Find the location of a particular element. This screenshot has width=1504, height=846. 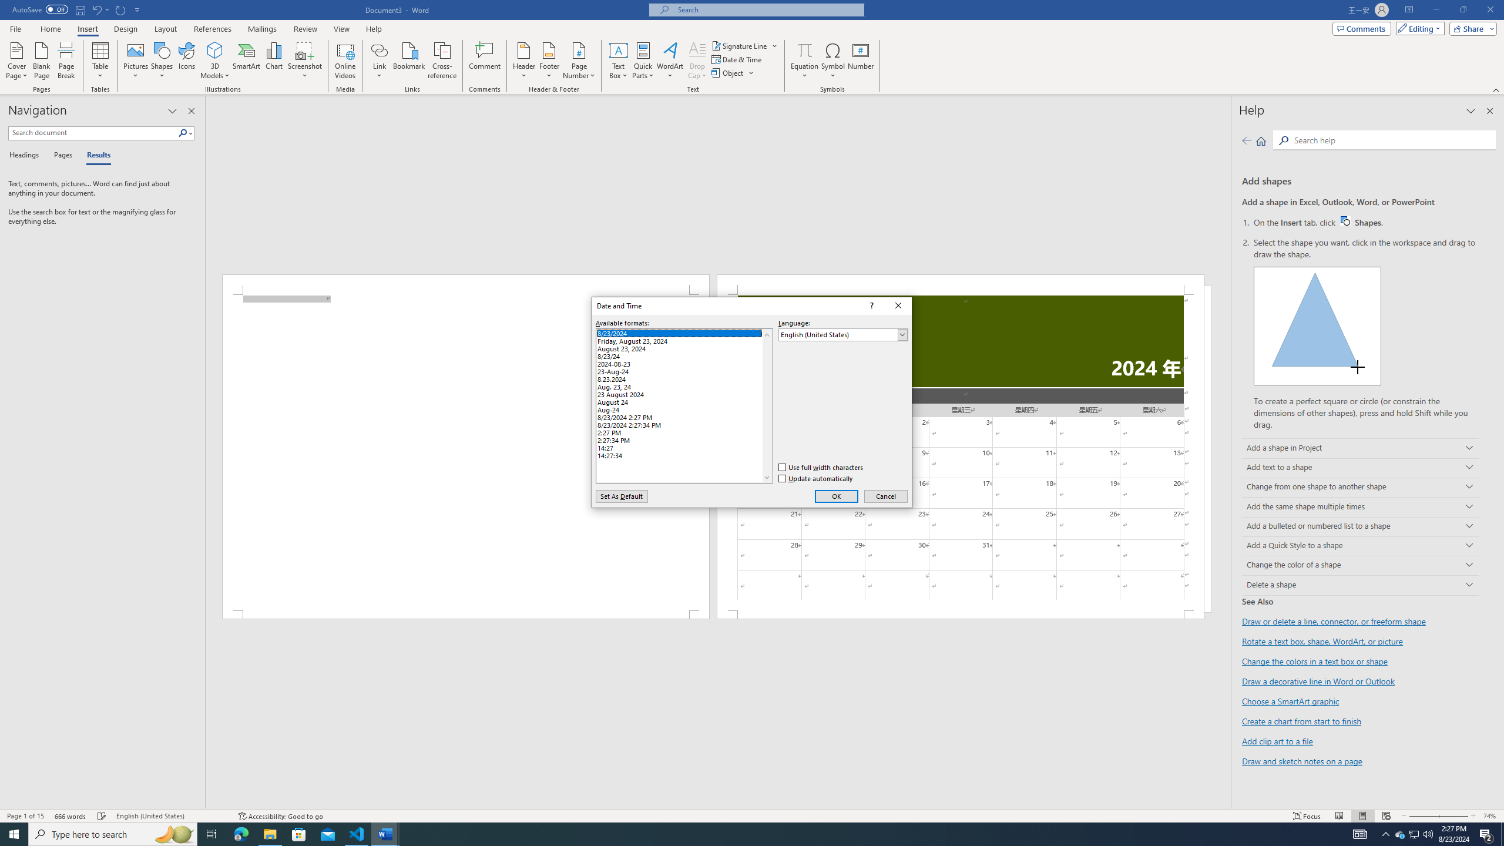

Running applications is located at coordinates (741, 834).